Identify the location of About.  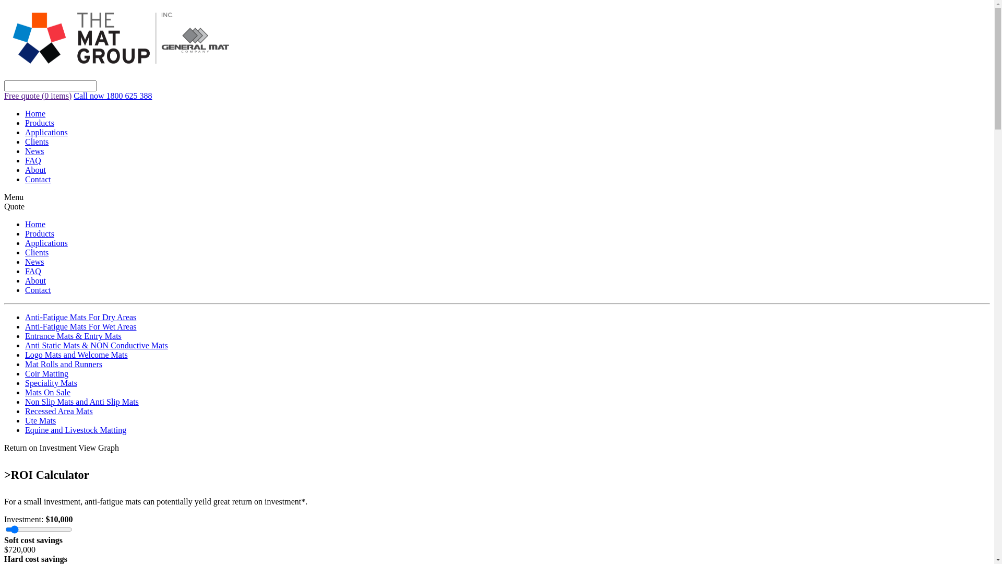
(35, 170).